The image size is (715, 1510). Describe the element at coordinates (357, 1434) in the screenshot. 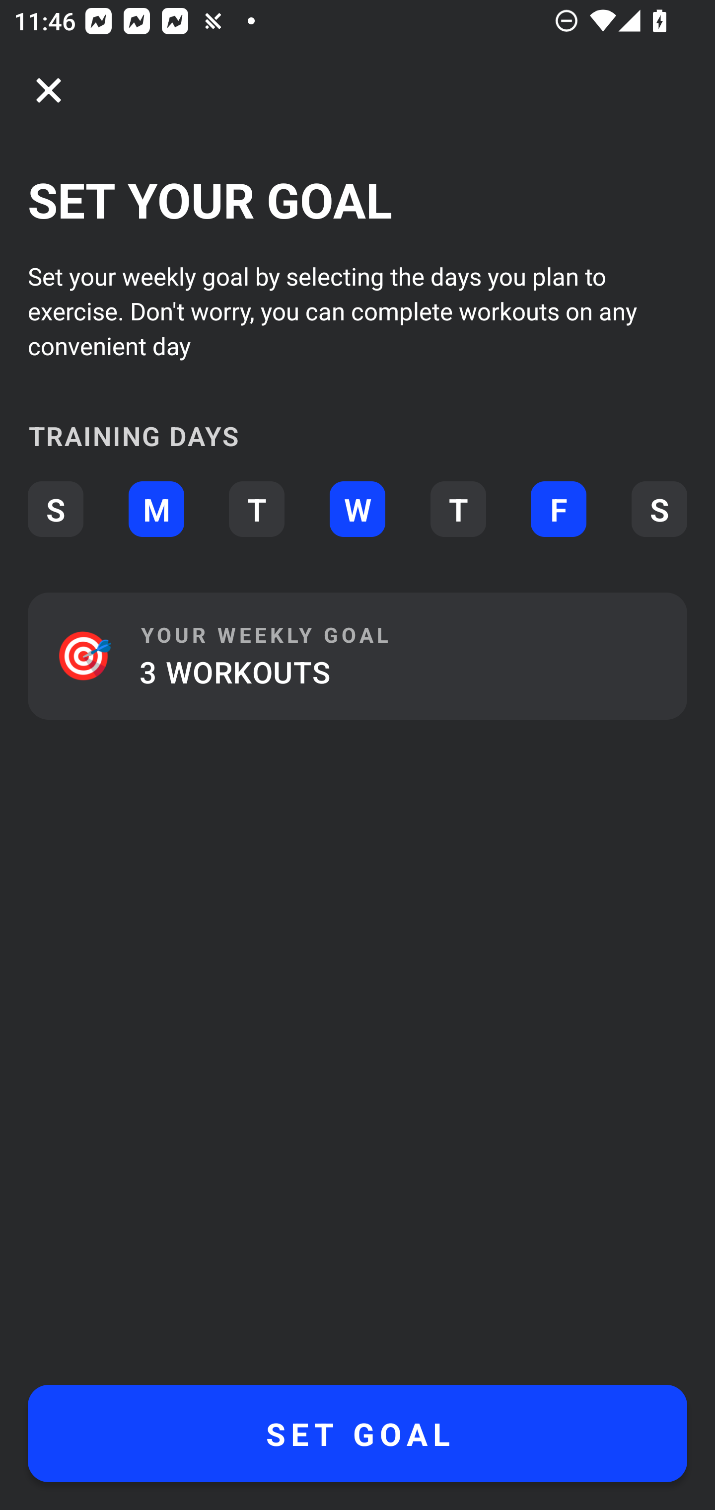

I see `SET GOAL` at that location.